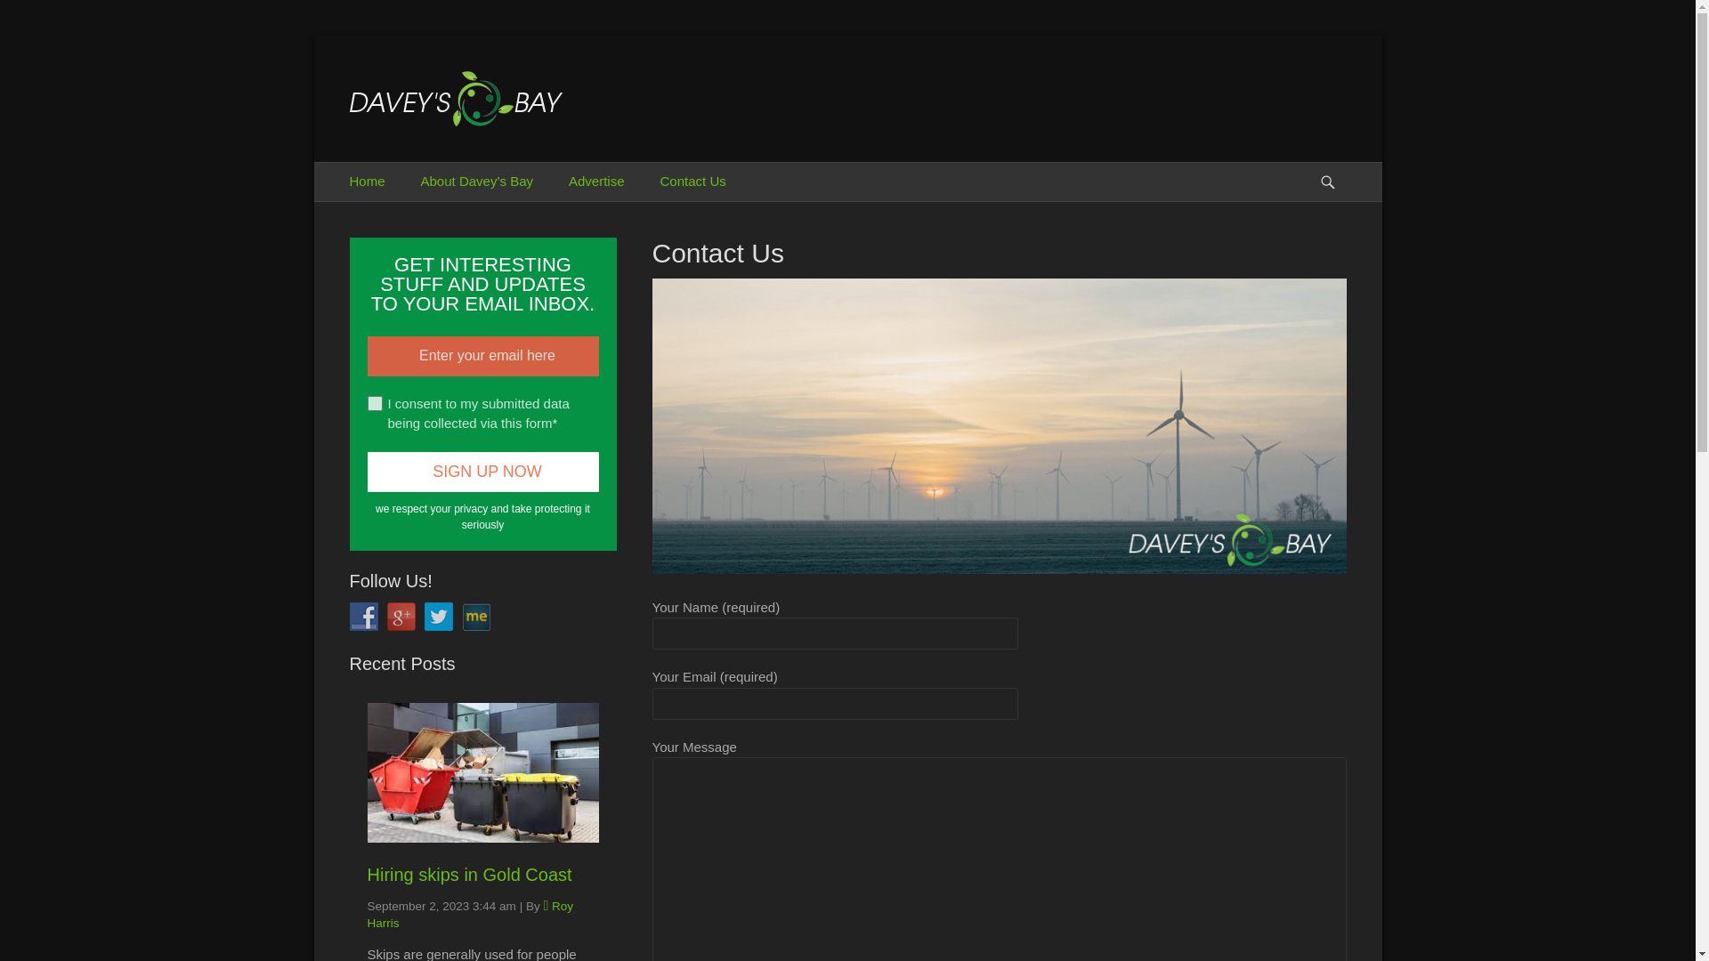 This screenshot has height=961, width=1709. I want to click on Follow Us on Google+, so click(401, 616).